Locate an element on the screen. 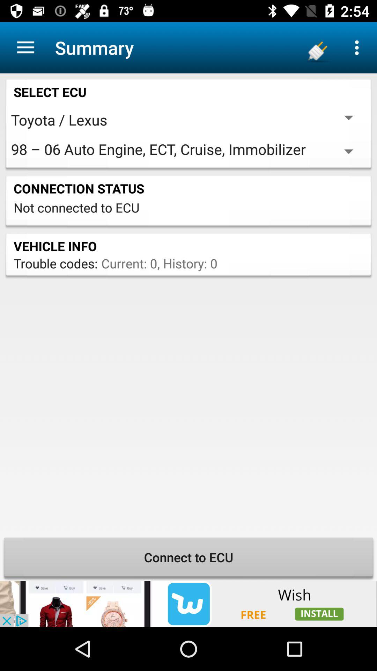 This screenshot has width=377, height=671. car scan messanger is located at coordinates (188, 604).